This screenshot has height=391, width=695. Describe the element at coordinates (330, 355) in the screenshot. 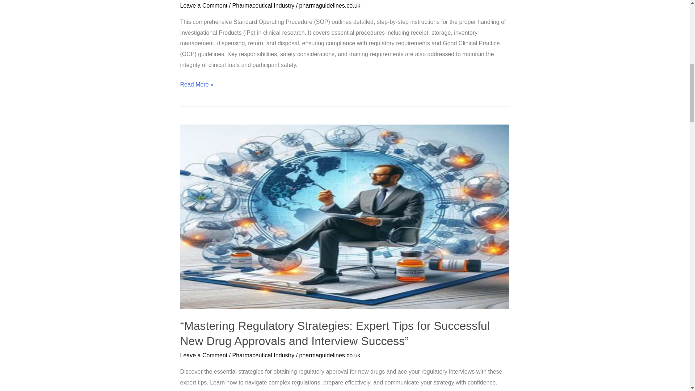

I see `View all posts by pharmaguidelines.co.uk` at that location.